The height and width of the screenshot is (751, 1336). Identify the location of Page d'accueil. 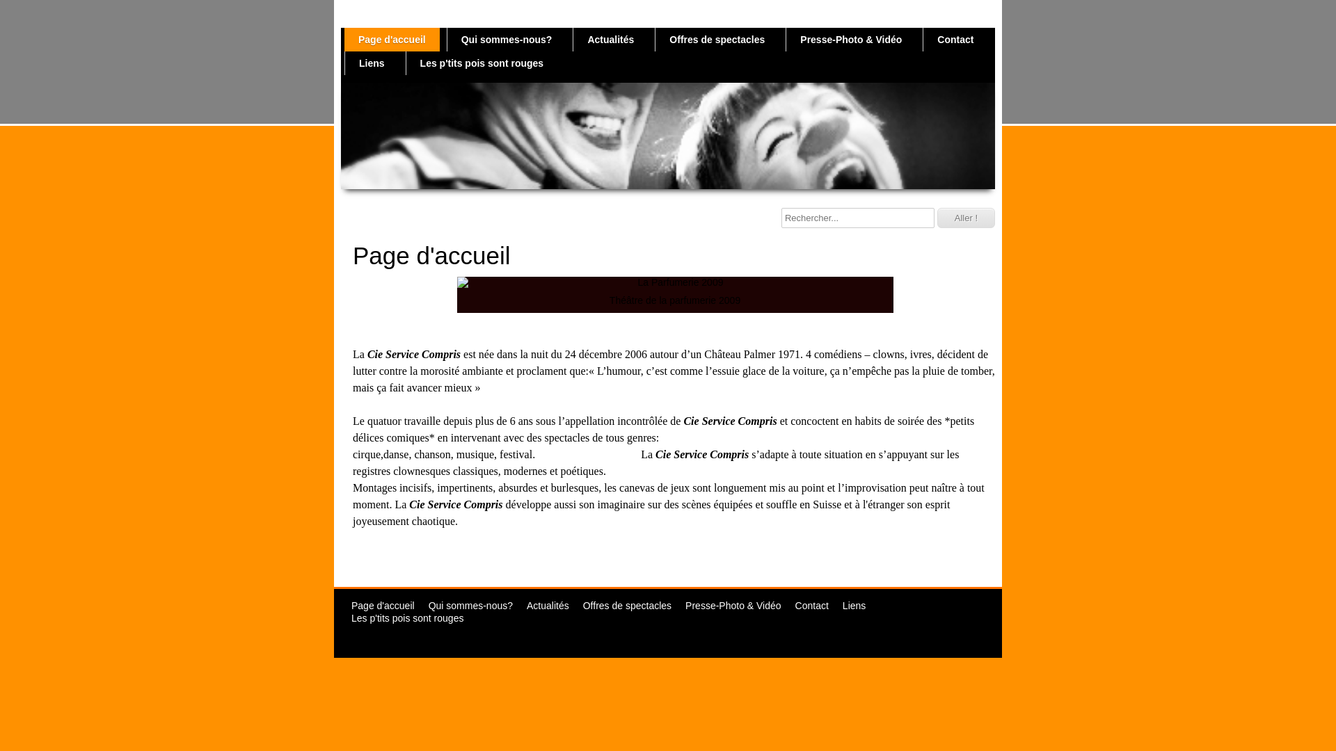
(392, 40).